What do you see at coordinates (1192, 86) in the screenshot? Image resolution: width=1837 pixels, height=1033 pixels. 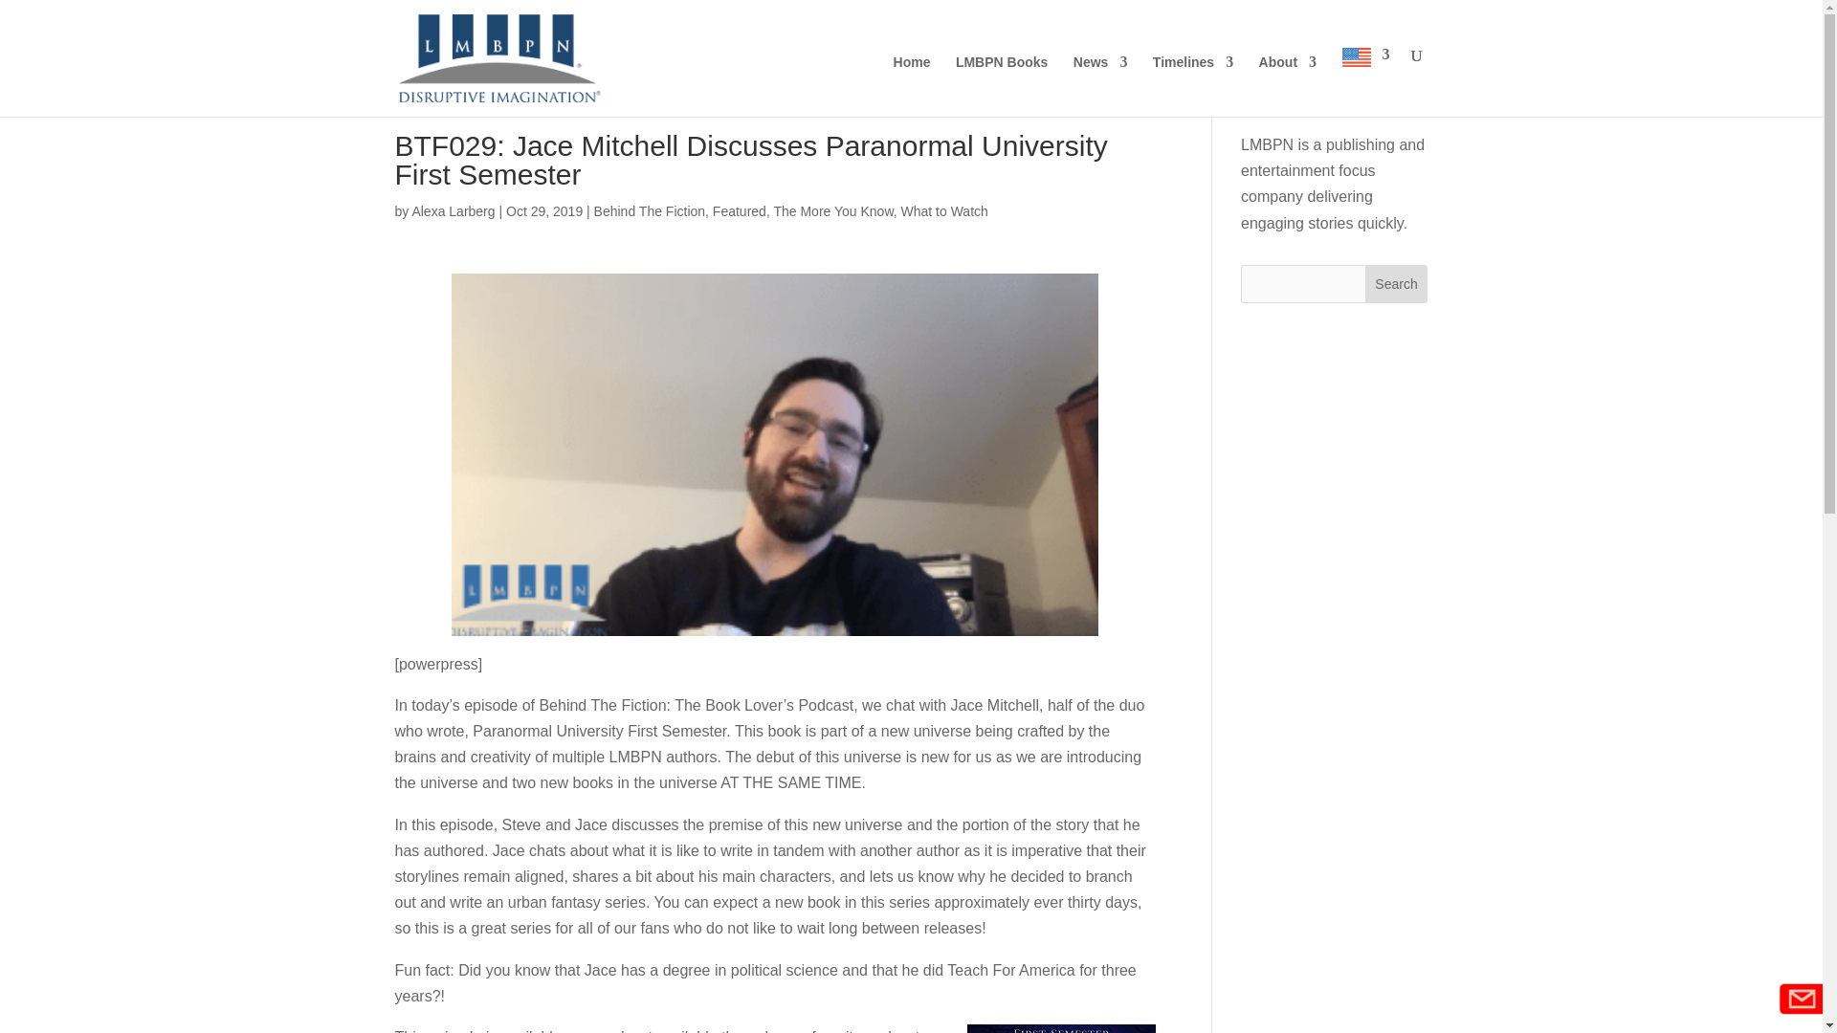 I see `Timelines` at bounding box center [1192, 86].